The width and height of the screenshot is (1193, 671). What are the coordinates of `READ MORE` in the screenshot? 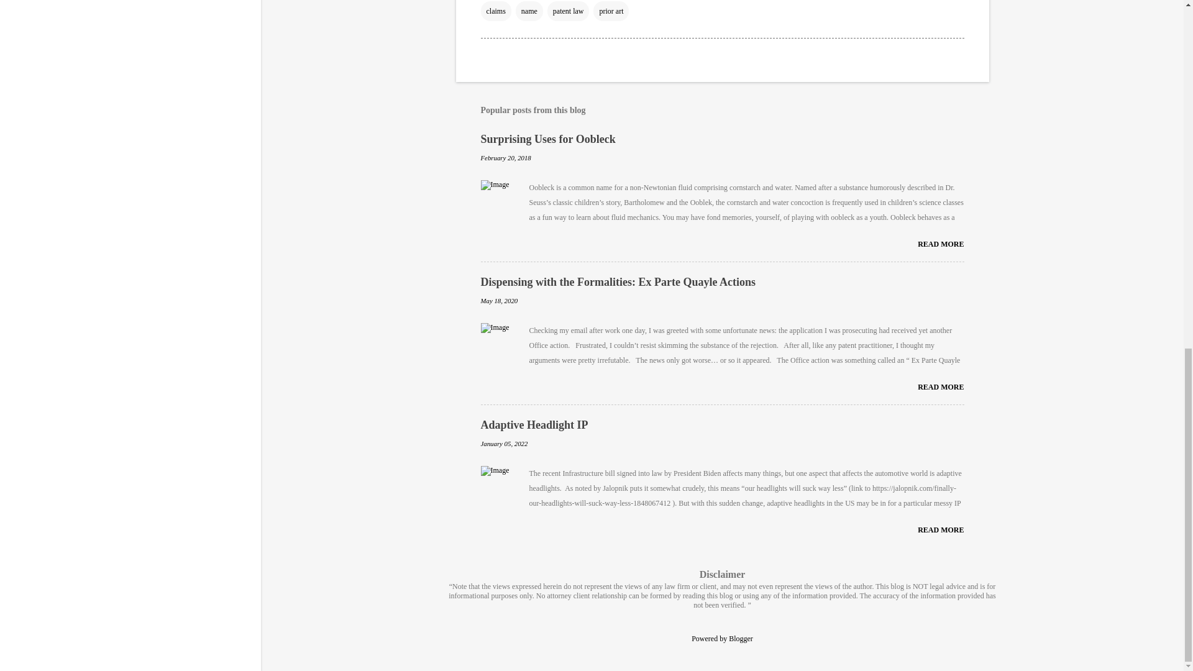 It's located at (941, 529).